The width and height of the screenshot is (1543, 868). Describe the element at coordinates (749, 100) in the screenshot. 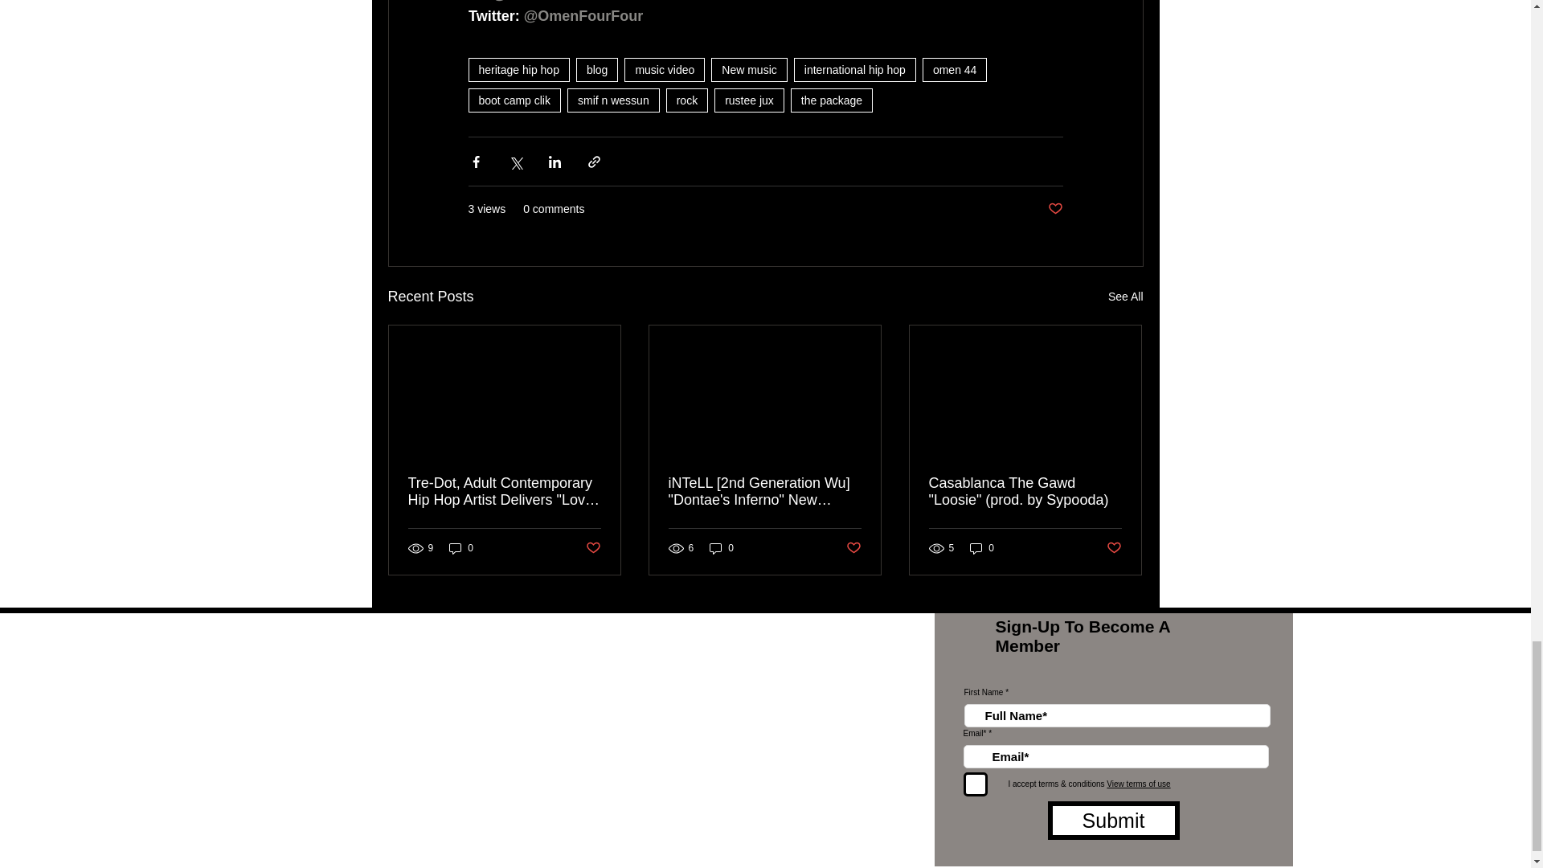

I see `rustee jux` at that location.